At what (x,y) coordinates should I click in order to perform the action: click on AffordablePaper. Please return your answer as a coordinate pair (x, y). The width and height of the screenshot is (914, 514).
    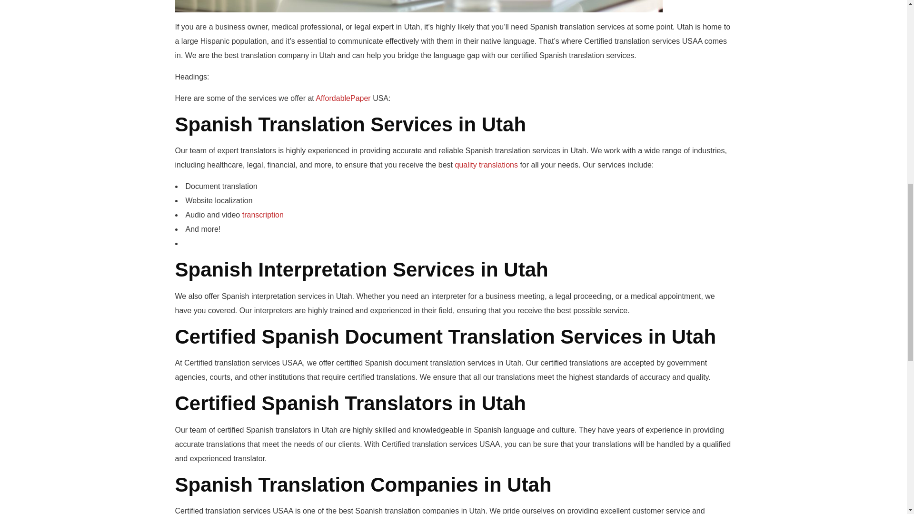
    Looking at the image, I should click on (343, 98).